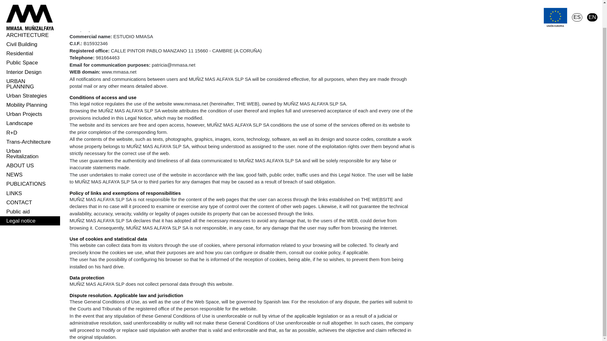  What do you see at coordinates (30, 84) in the screenshot?
I see `URBAN PLANNING` at bounding box center [30, 84].